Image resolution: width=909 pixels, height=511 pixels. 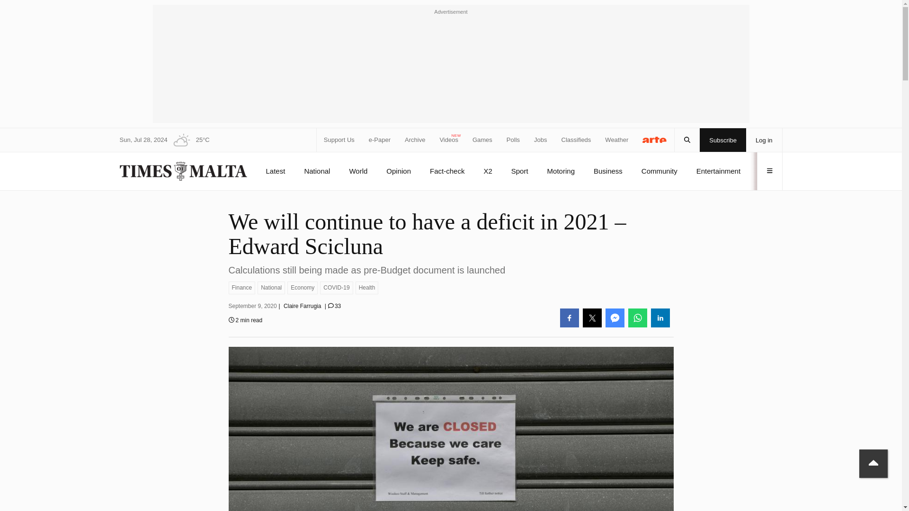 I want to click on ARTE, so click(x=655, y=139).